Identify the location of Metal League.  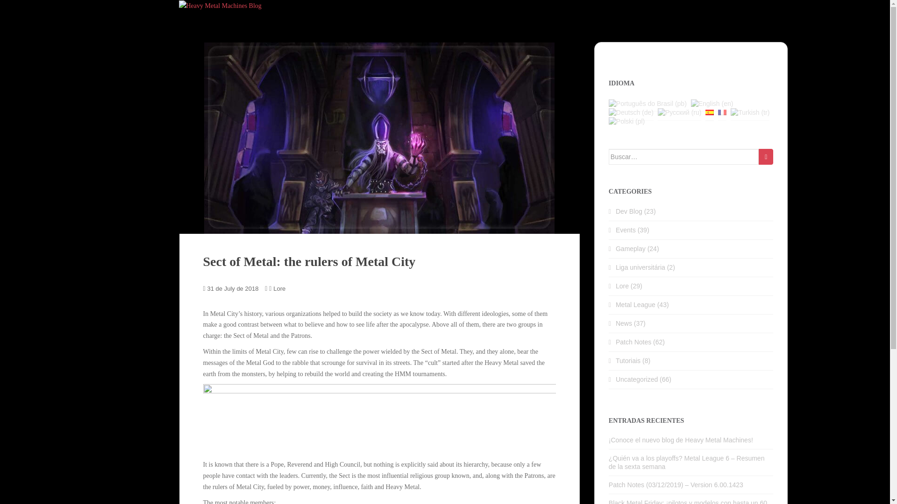
(635, 304).